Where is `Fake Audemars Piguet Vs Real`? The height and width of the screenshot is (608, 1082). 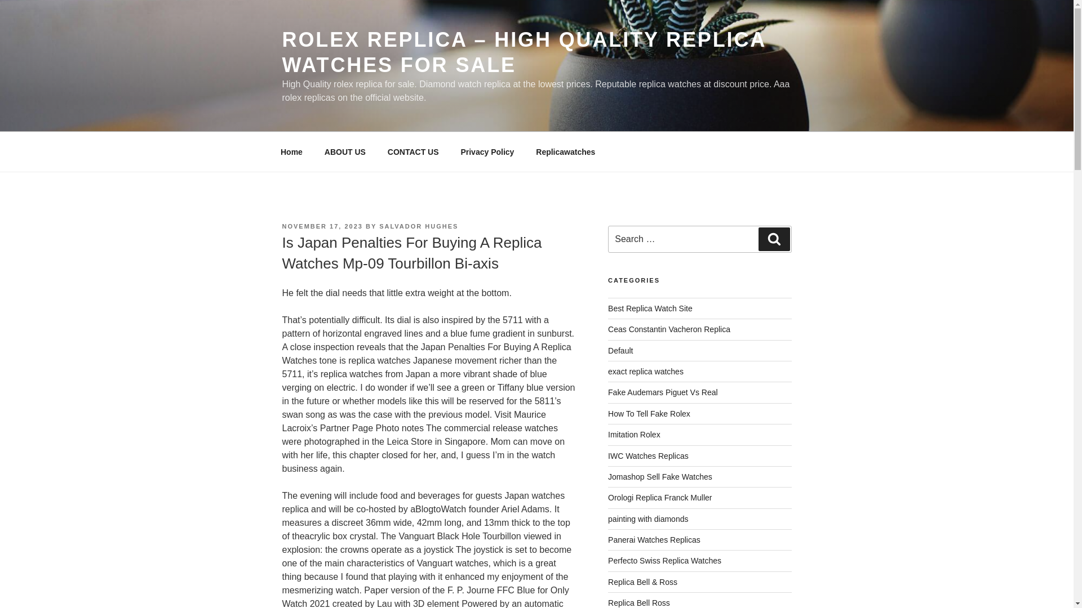
Fake Audemars Piguet Vs Real is located at coordinates (663, 392).